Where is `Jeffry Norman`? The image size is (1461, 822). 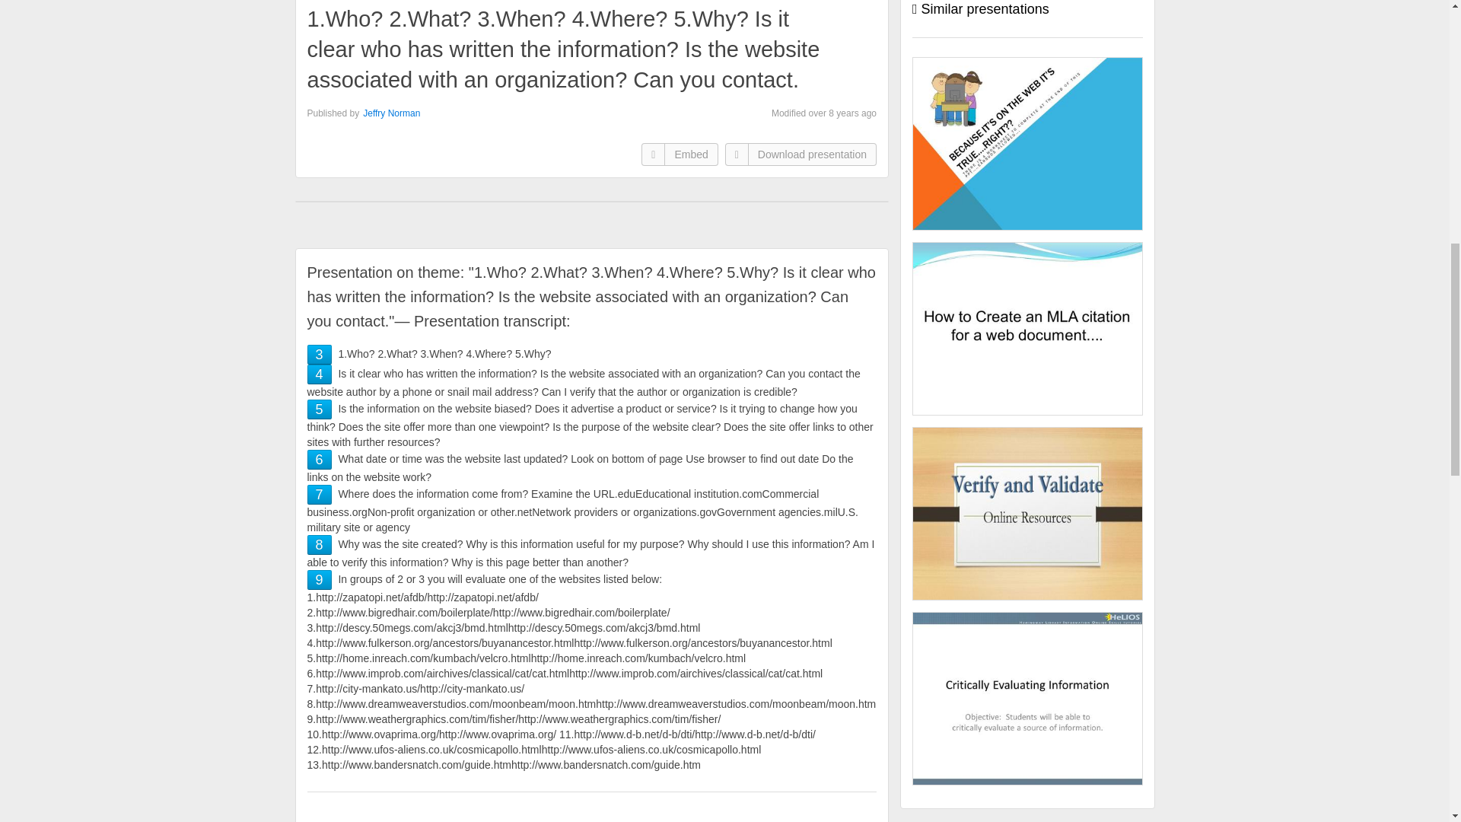
Jeffry Norman is located at coordinates (391, 113).